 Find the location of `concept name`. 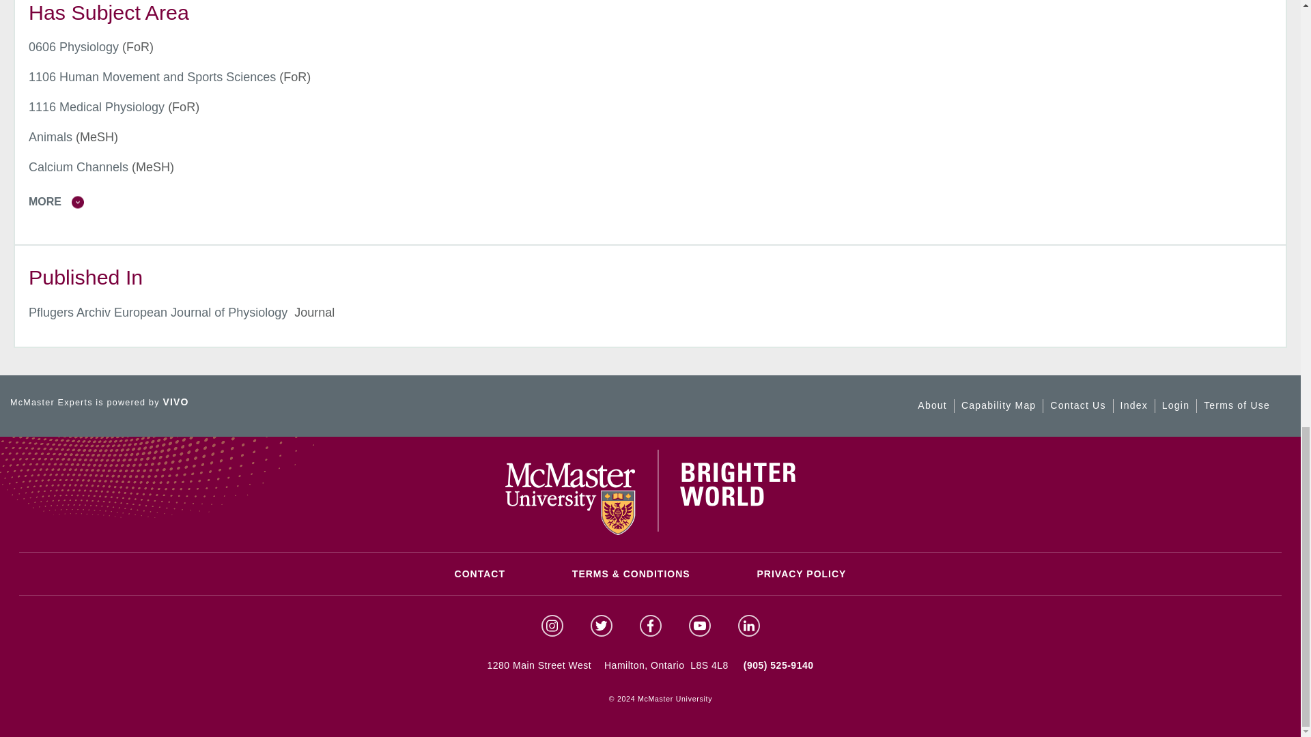

concept name is located at coordinates (51, 136).